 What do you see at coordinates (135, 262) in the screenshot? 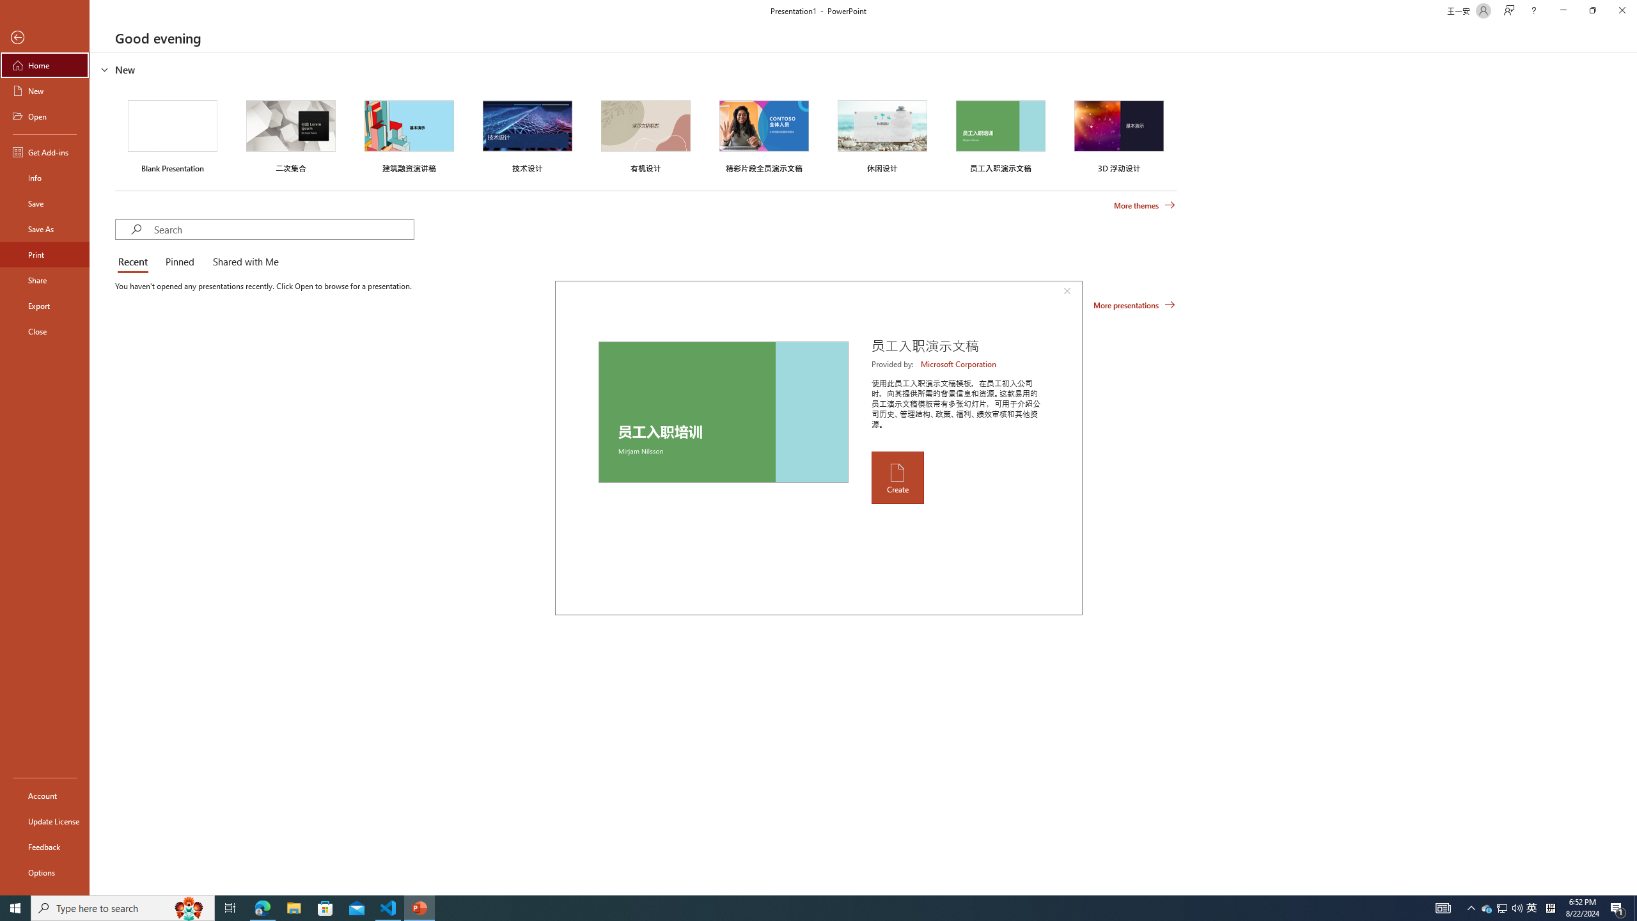
I see `Recent` at bounding box center [135, 262].